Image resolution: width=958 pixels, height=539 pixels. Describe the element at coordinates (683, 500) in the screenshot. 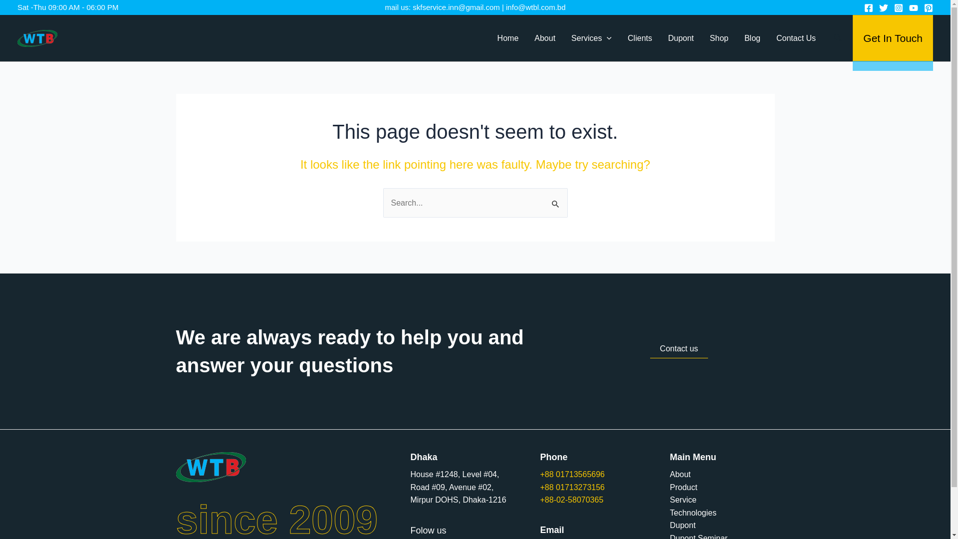

I see `Service` at that location.